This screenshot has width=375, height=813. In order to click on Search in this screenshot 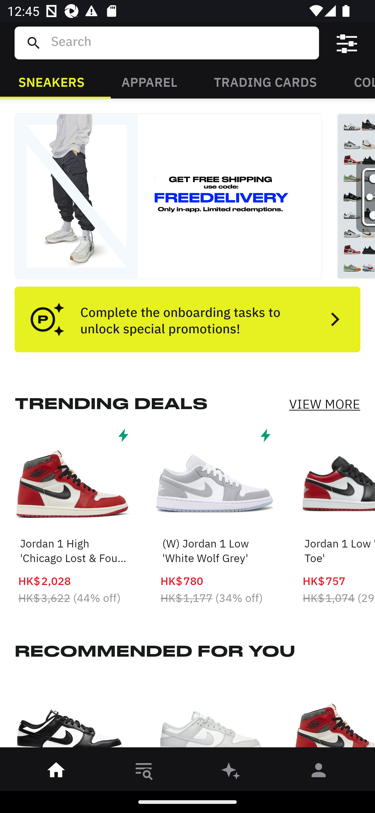, I will do `click(181, 43)`.